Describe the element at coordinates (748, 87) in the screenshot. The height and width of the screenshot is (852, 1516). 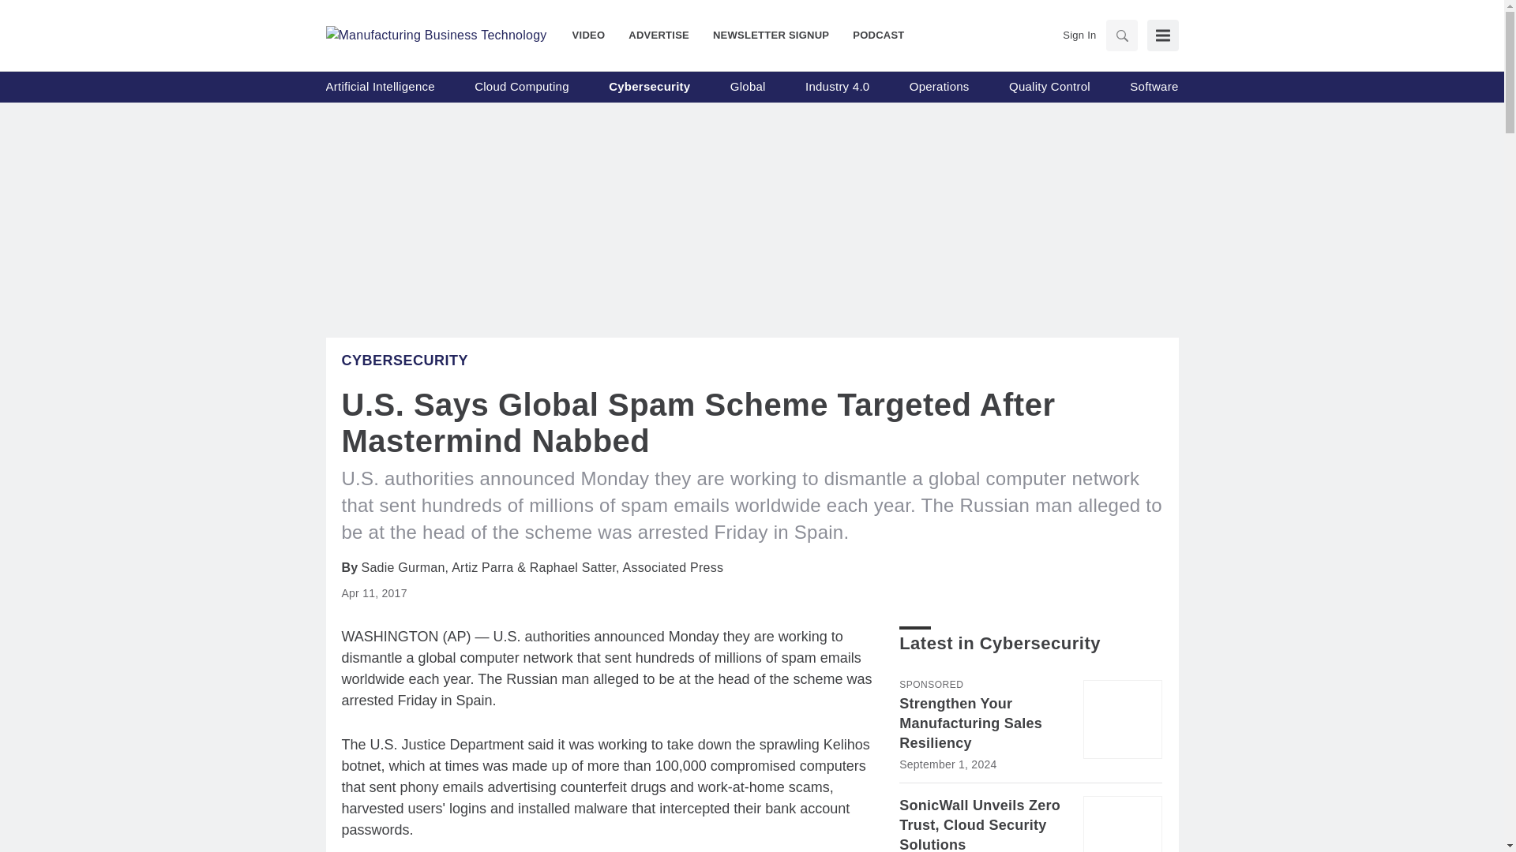
I see `Global` at that location.